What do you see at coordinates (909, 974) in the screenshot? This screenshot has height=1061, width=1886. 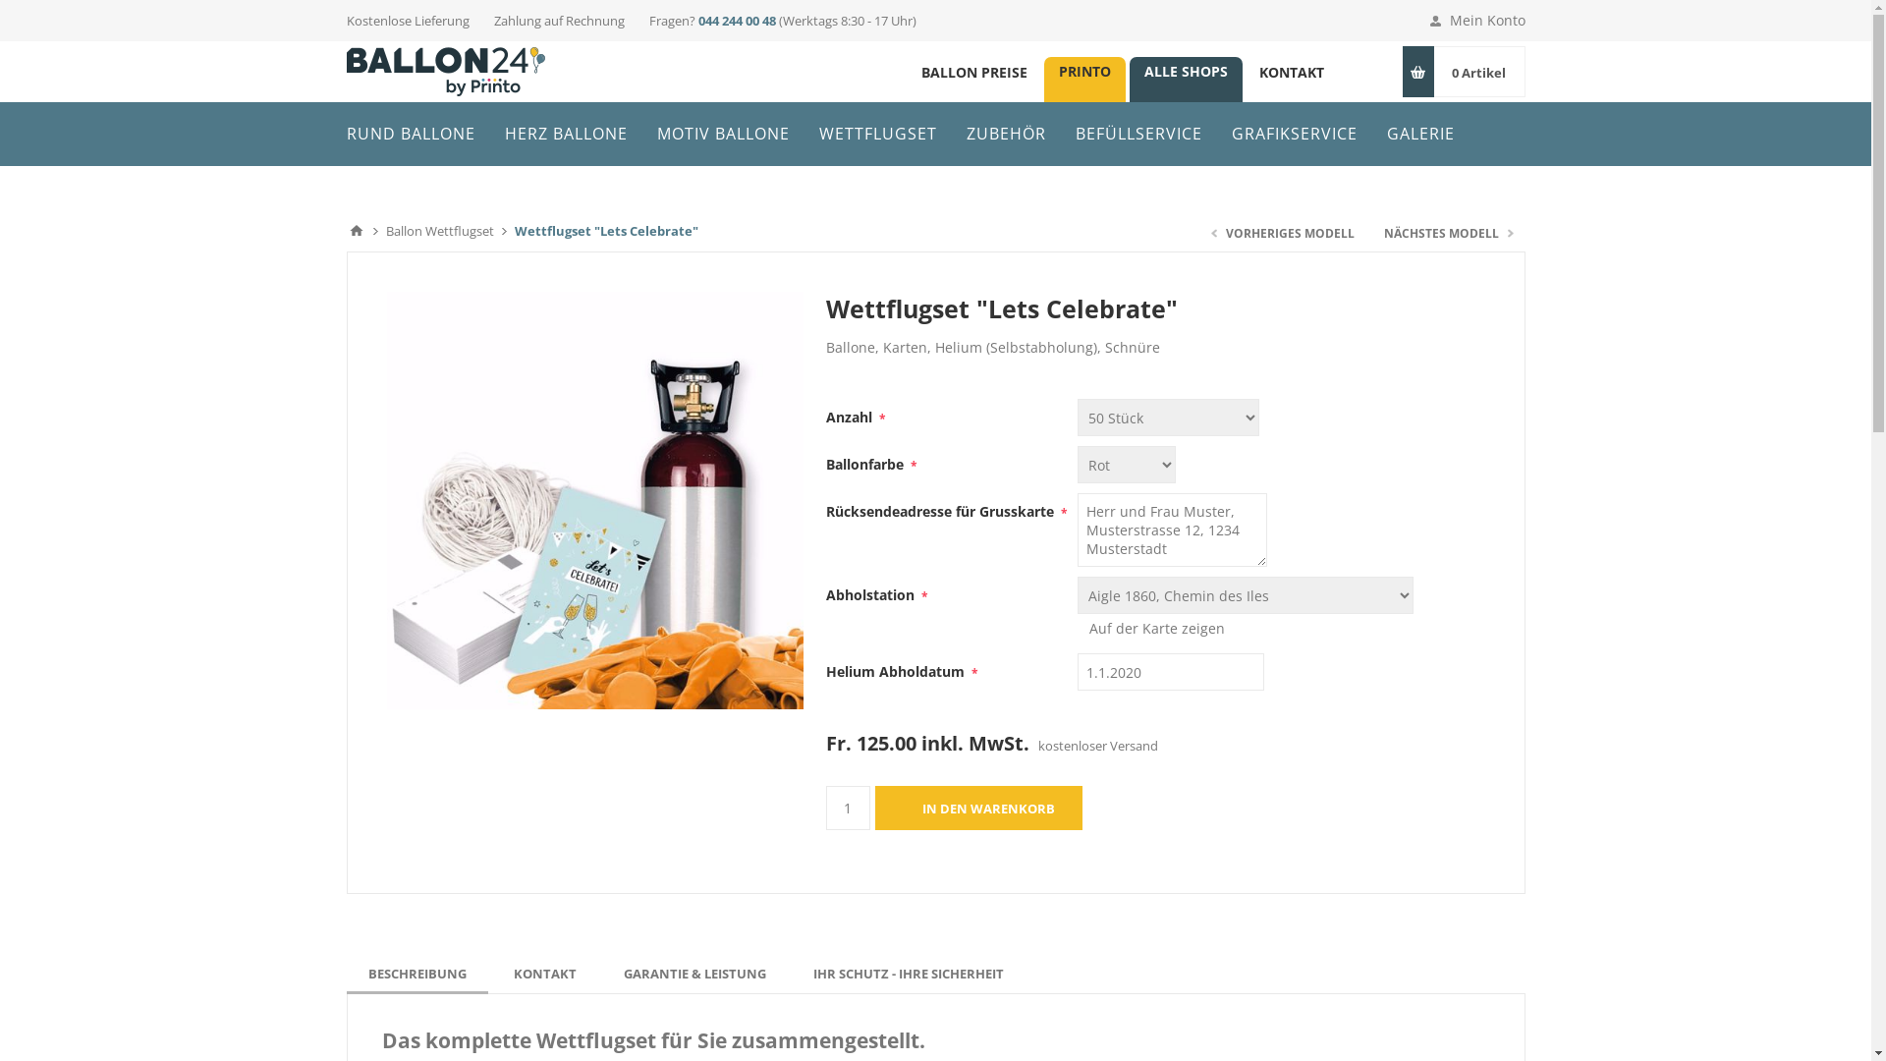 I see `IHR SCHUTZ - IHRE SICHERHEIT` at bounding box center [909, 974].